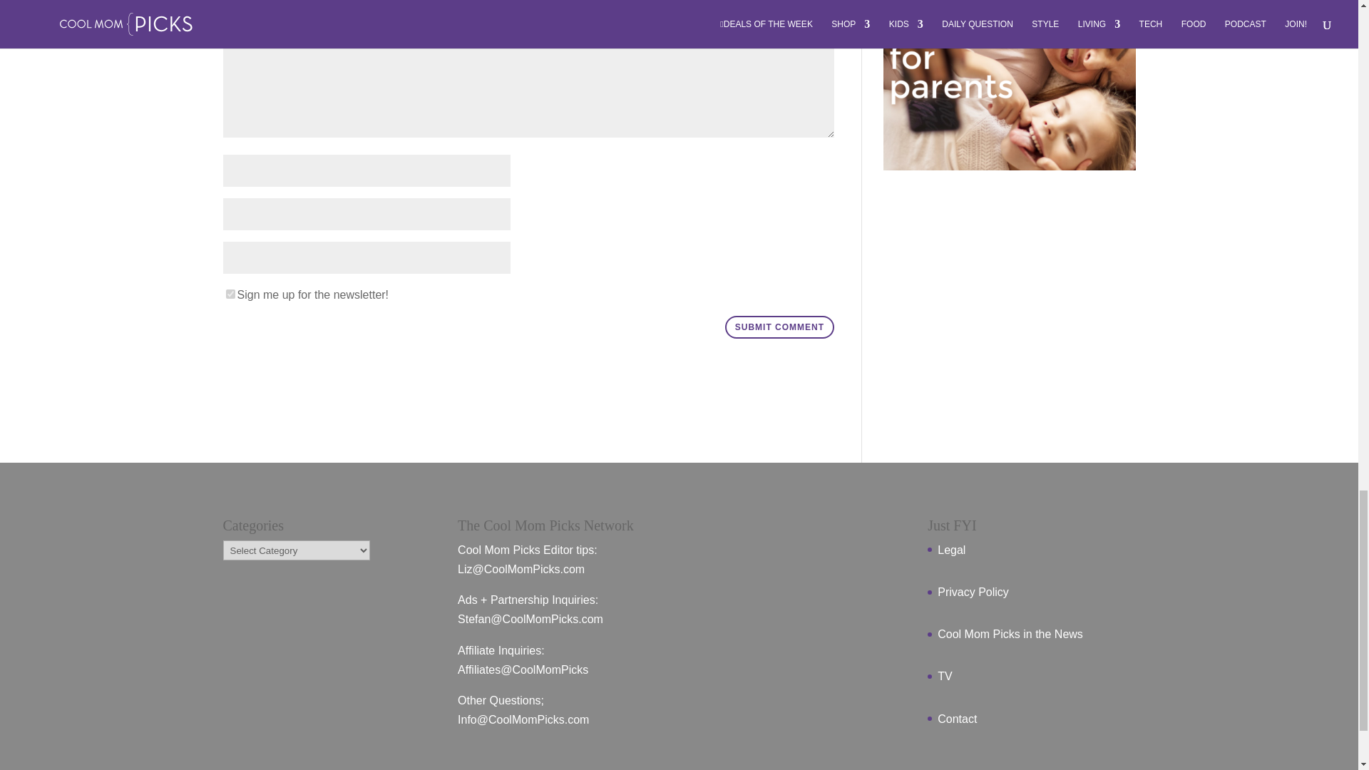 The height and width of the screenshot is (770, 1369). Describe the element at coordinates (779, 327) in the screenshot. I see `Submit Comment` at that location.